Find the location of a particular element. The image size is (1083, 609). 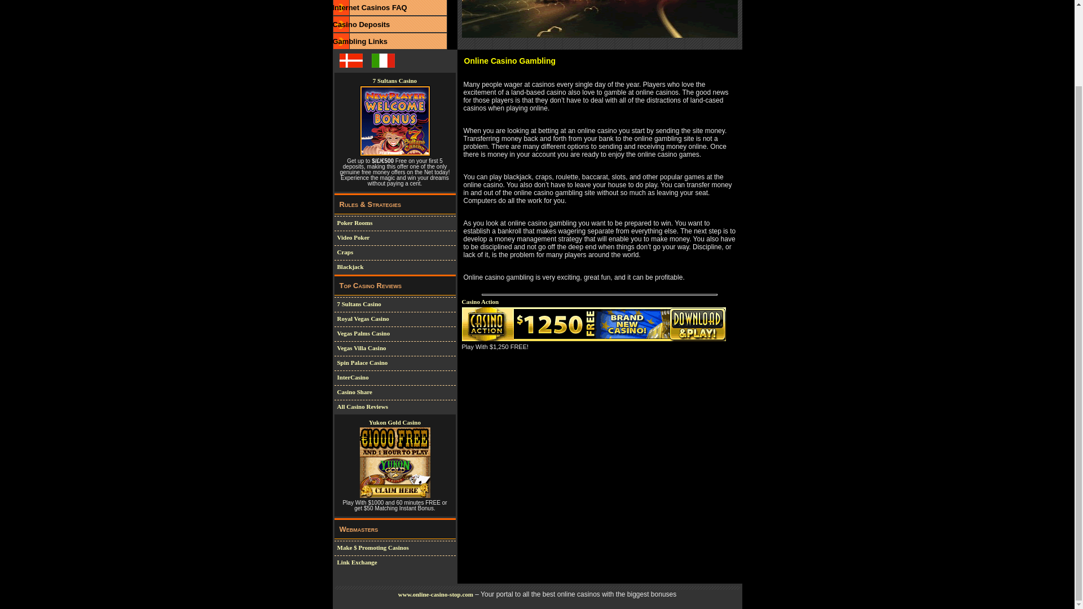

7 Sultans Casino is located at coordinates (359, 304).